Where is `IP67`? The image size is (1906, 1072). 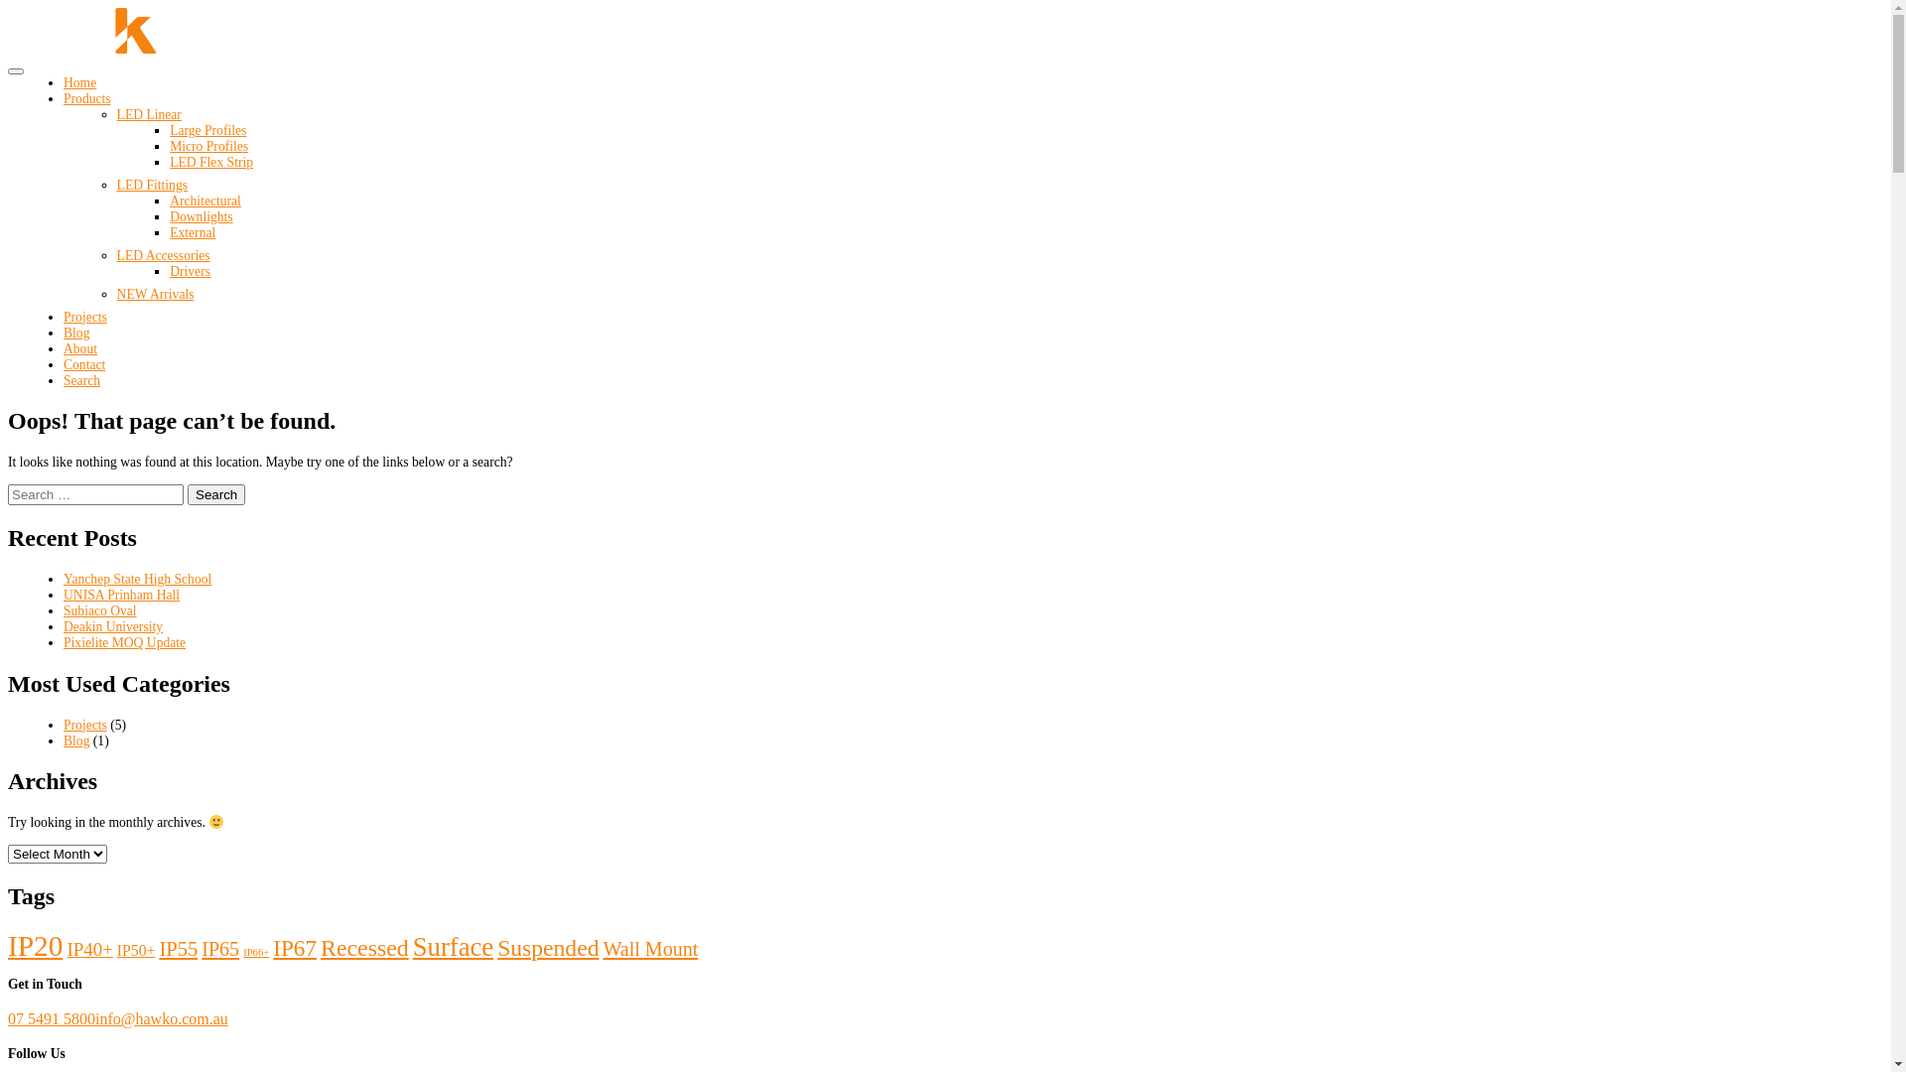 IP67 is located at coordinates (295, 948).